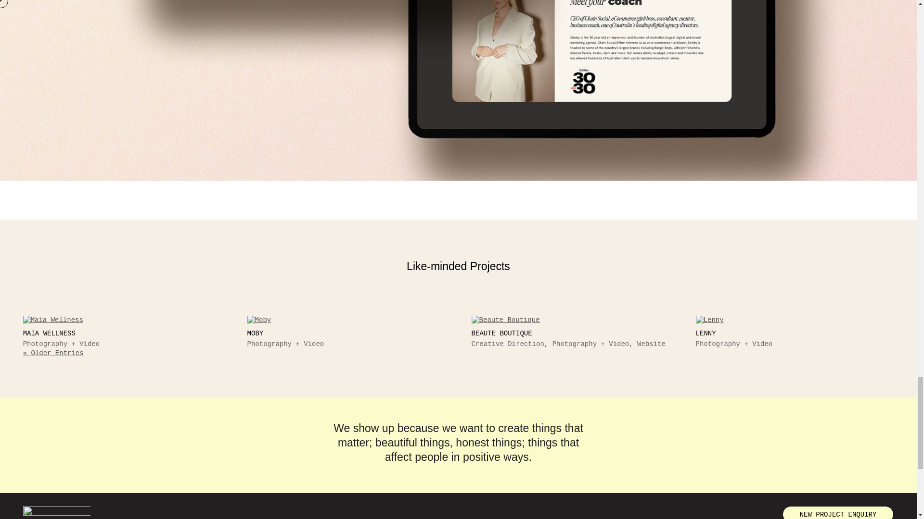  What do you see at coordinates (838, 512) in the screenshot?
I see `NEW PROJECT ENQUIRY` at bounding box center [838, 512].